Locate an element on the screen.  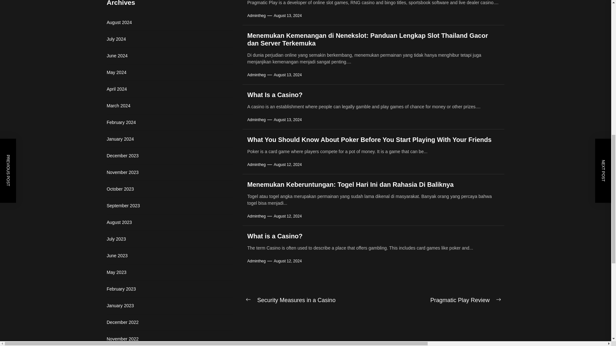
August 13, 2024 is located at coordinates (287, 75).